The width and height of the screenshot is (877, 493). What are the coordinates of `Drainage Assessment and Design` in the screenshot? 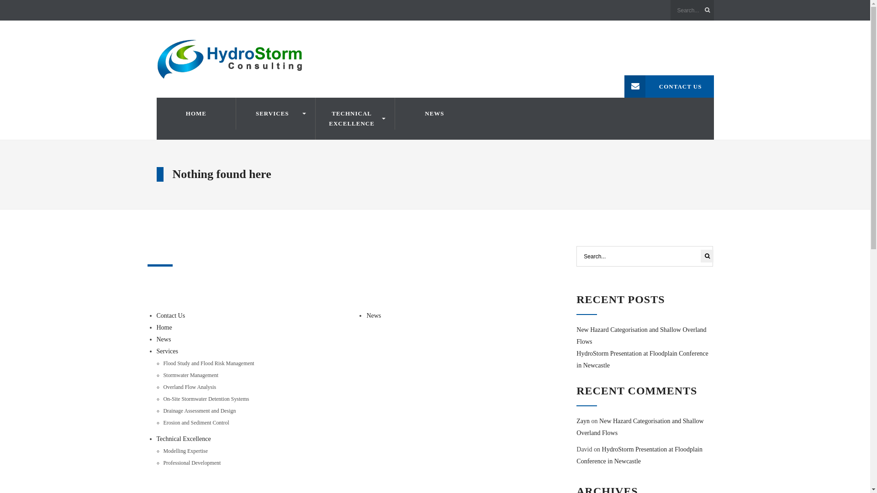 It's located at (200, 411).